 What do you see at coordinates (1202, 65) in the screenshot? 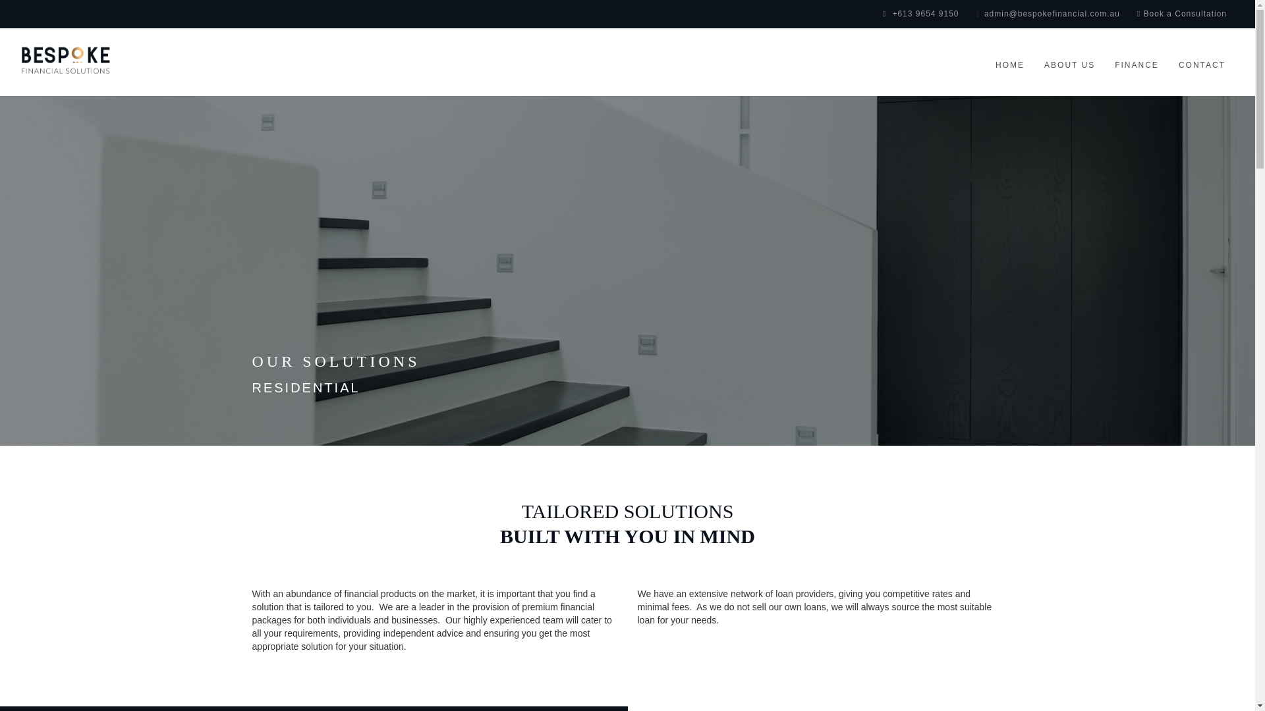
I see `CONTACT` at bounding box center [1202, 65].